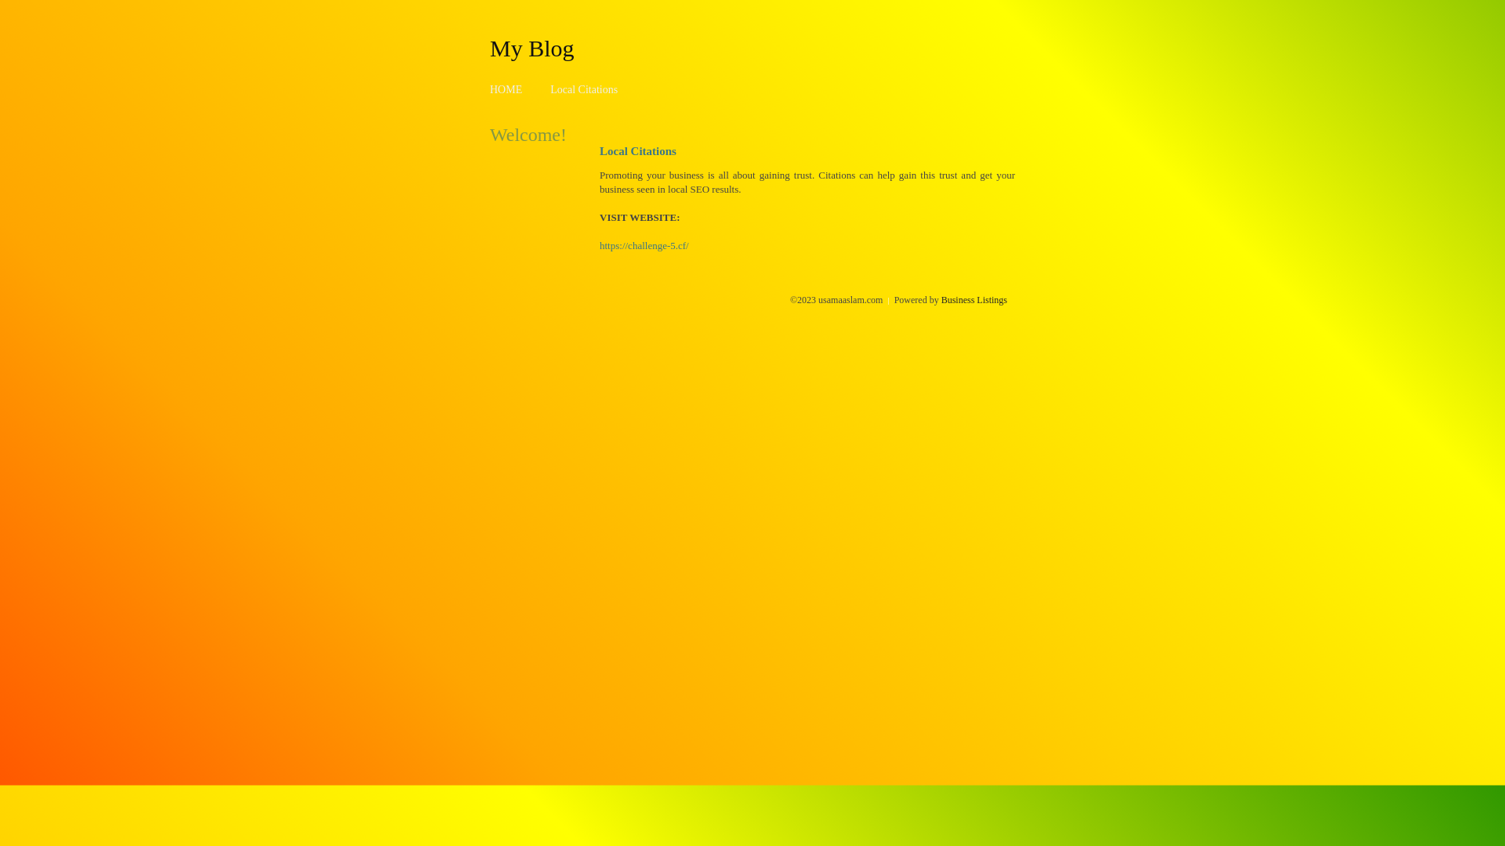 The image size is (1505, 846). What do you see at coordinates (584, 89) in the screenshot?
I see `Local Citations` at bounding box center [584, 89].